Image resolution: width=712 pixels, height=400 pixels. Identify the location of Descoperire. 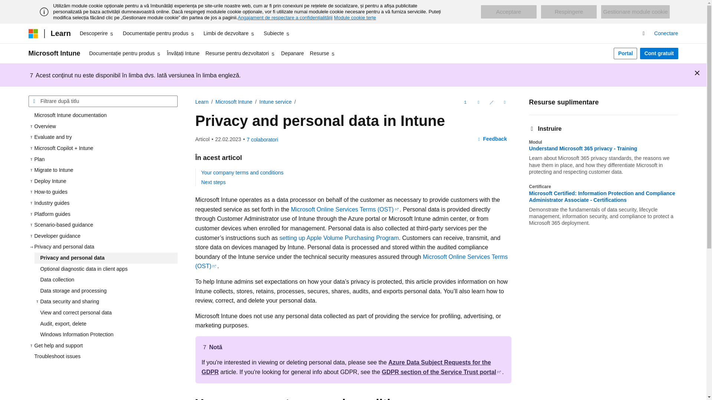
(96, 33).